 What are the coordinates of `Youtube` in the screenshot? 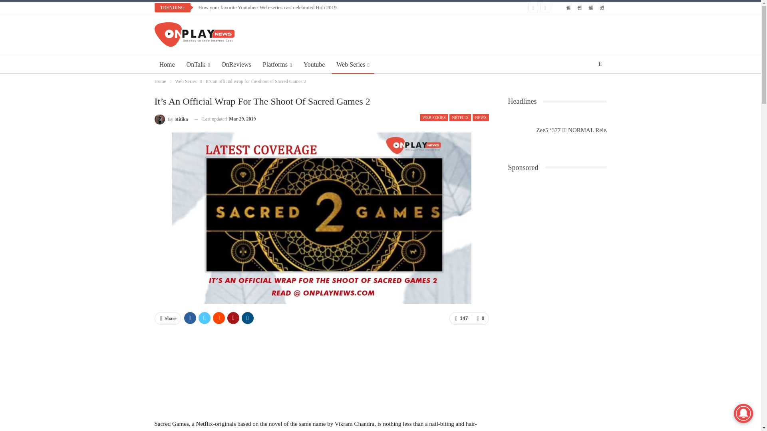 It's located at (314, 65).